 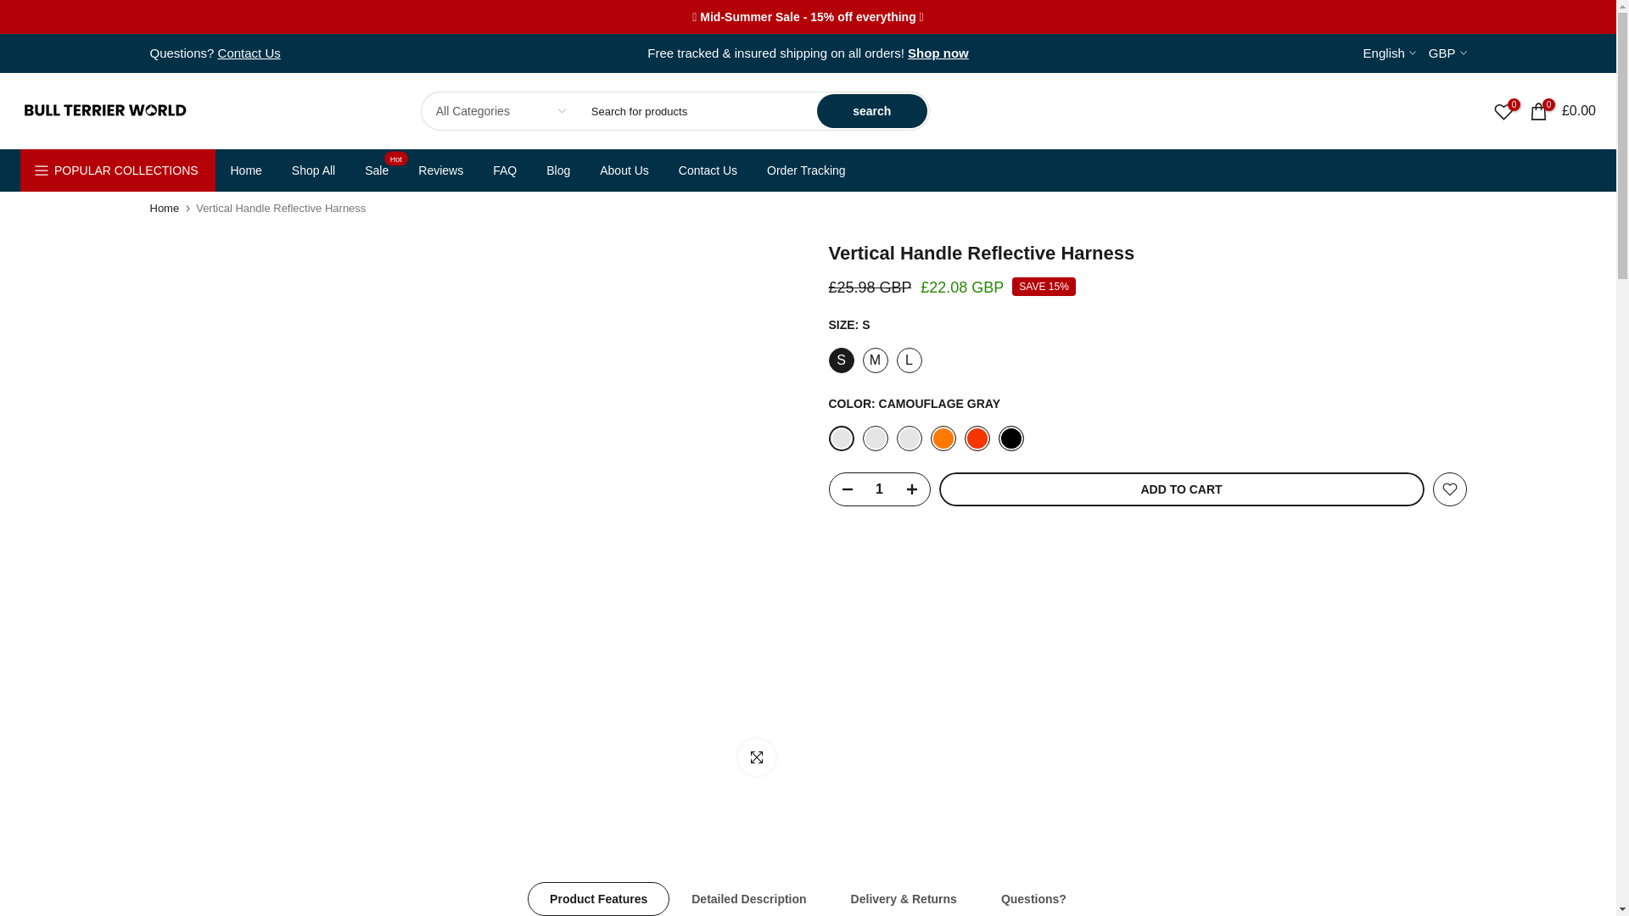 What do you see at coordinates (840, 438) in the screenshot?
I see `Camouflage Gray` at bounding box center [840, 438].